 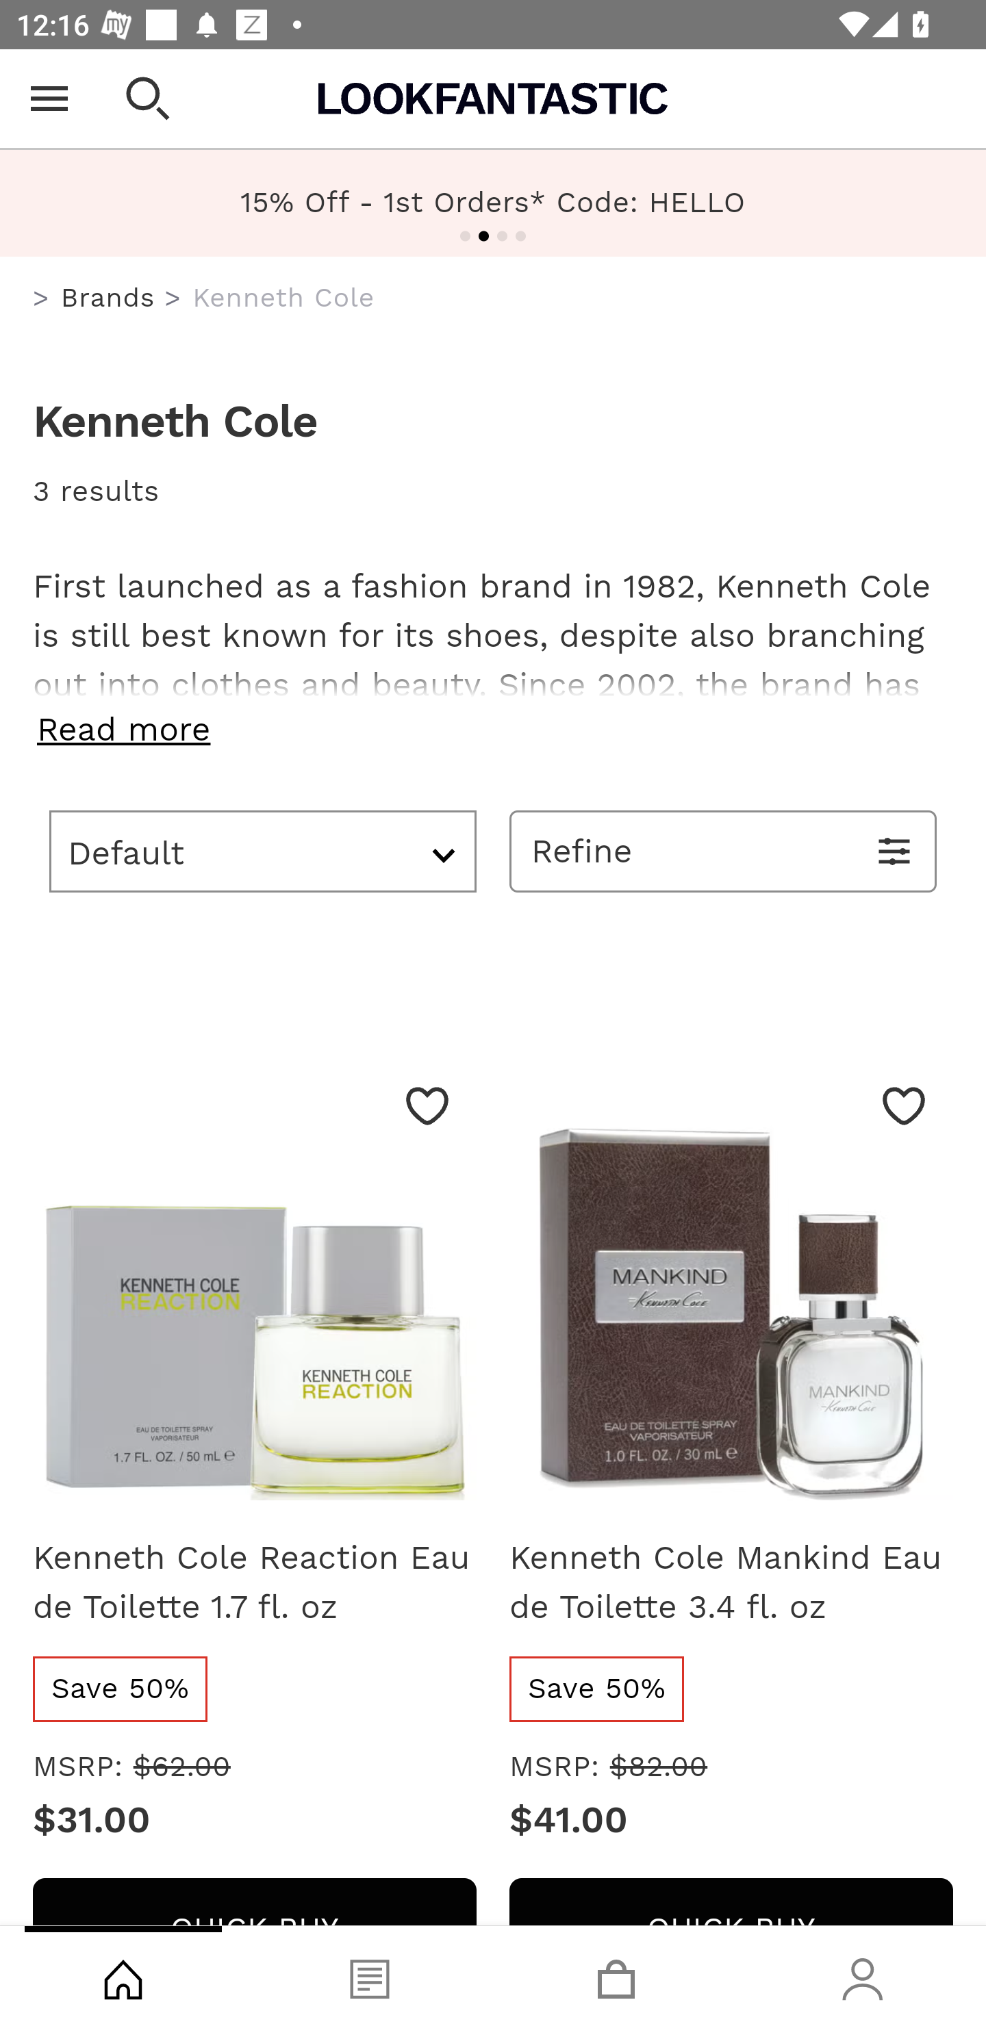 What do you see at coordinates (616, 1976) in the screenshot?
I see `Basket, tab, 3 of 4` at bounding box center [616, 1976].